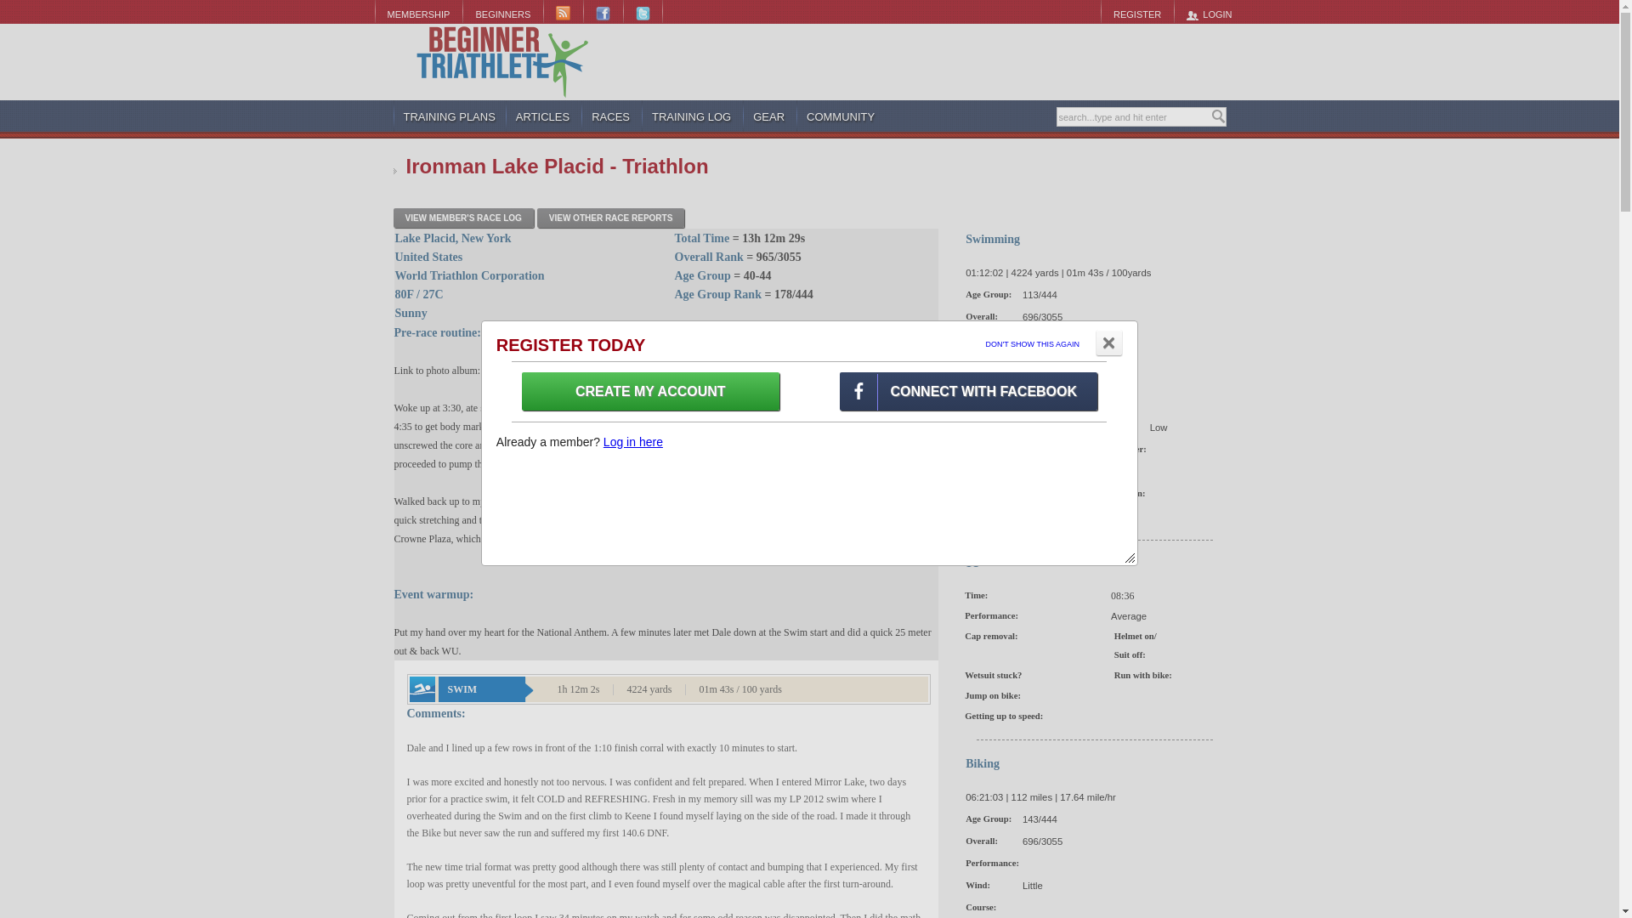 This screenshot has width=1632, height=918. Describe the element at coordinates (502, 14) in the screenshot. I see `BEGINNERS` at that location.